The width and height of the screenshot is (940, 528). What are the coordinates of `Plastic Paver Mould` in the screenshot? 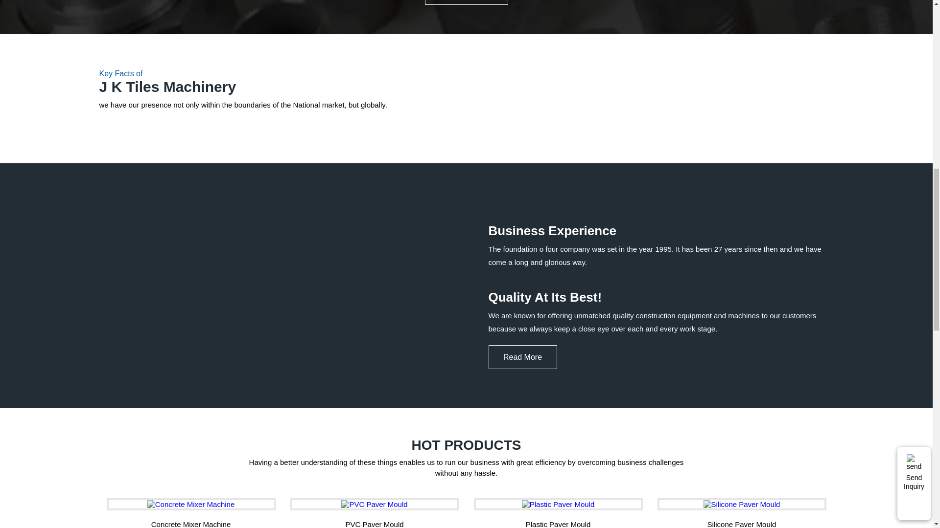 It's located at (558, 504).